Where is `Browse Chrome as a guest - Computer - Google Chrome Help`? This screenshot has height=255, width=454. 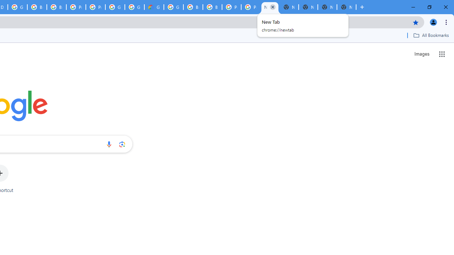
Browse Chrome as a guest - Computer - Google Chrome Help is located at coordinates (37, 7).